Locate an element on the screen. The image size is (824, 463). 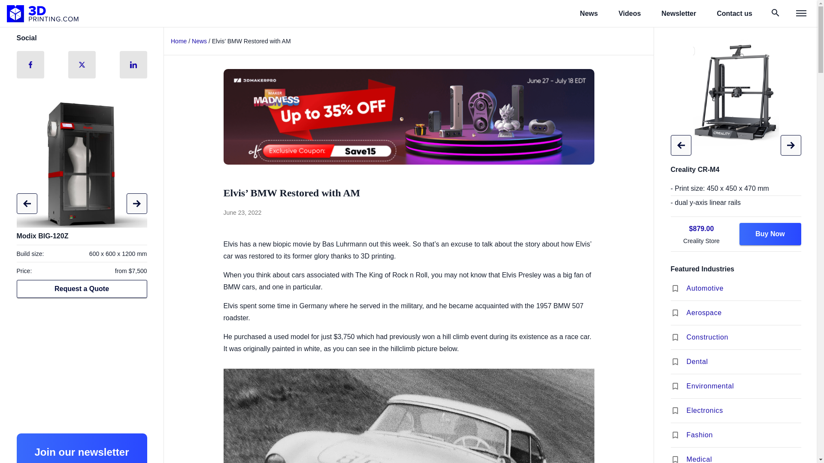
Newsletter is located at coordinates (678, 14).